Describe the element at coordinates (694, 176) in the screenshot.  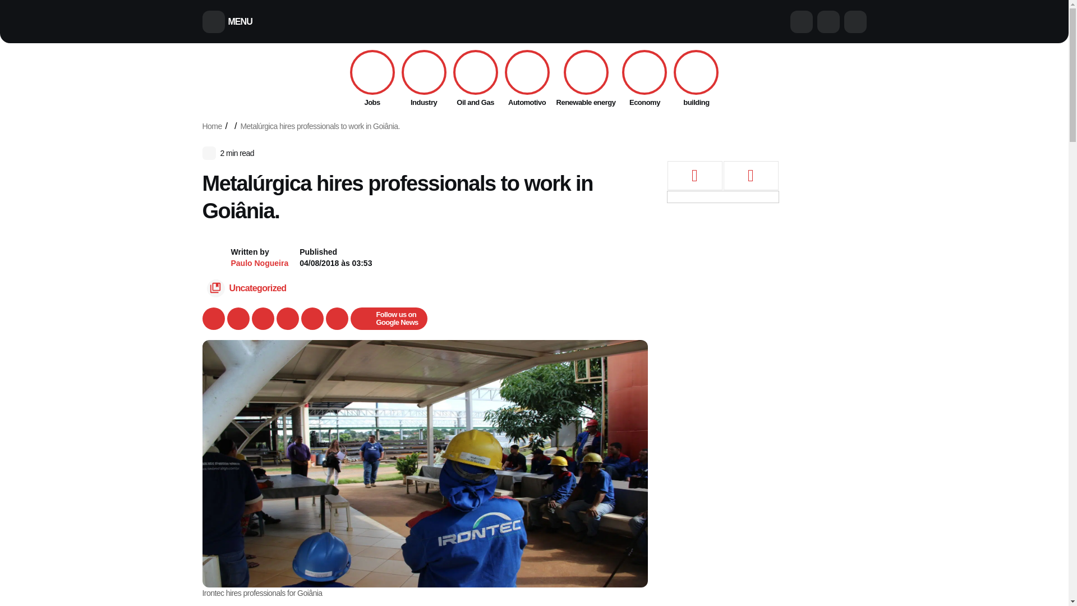
I see `Most commented posts` at that location.